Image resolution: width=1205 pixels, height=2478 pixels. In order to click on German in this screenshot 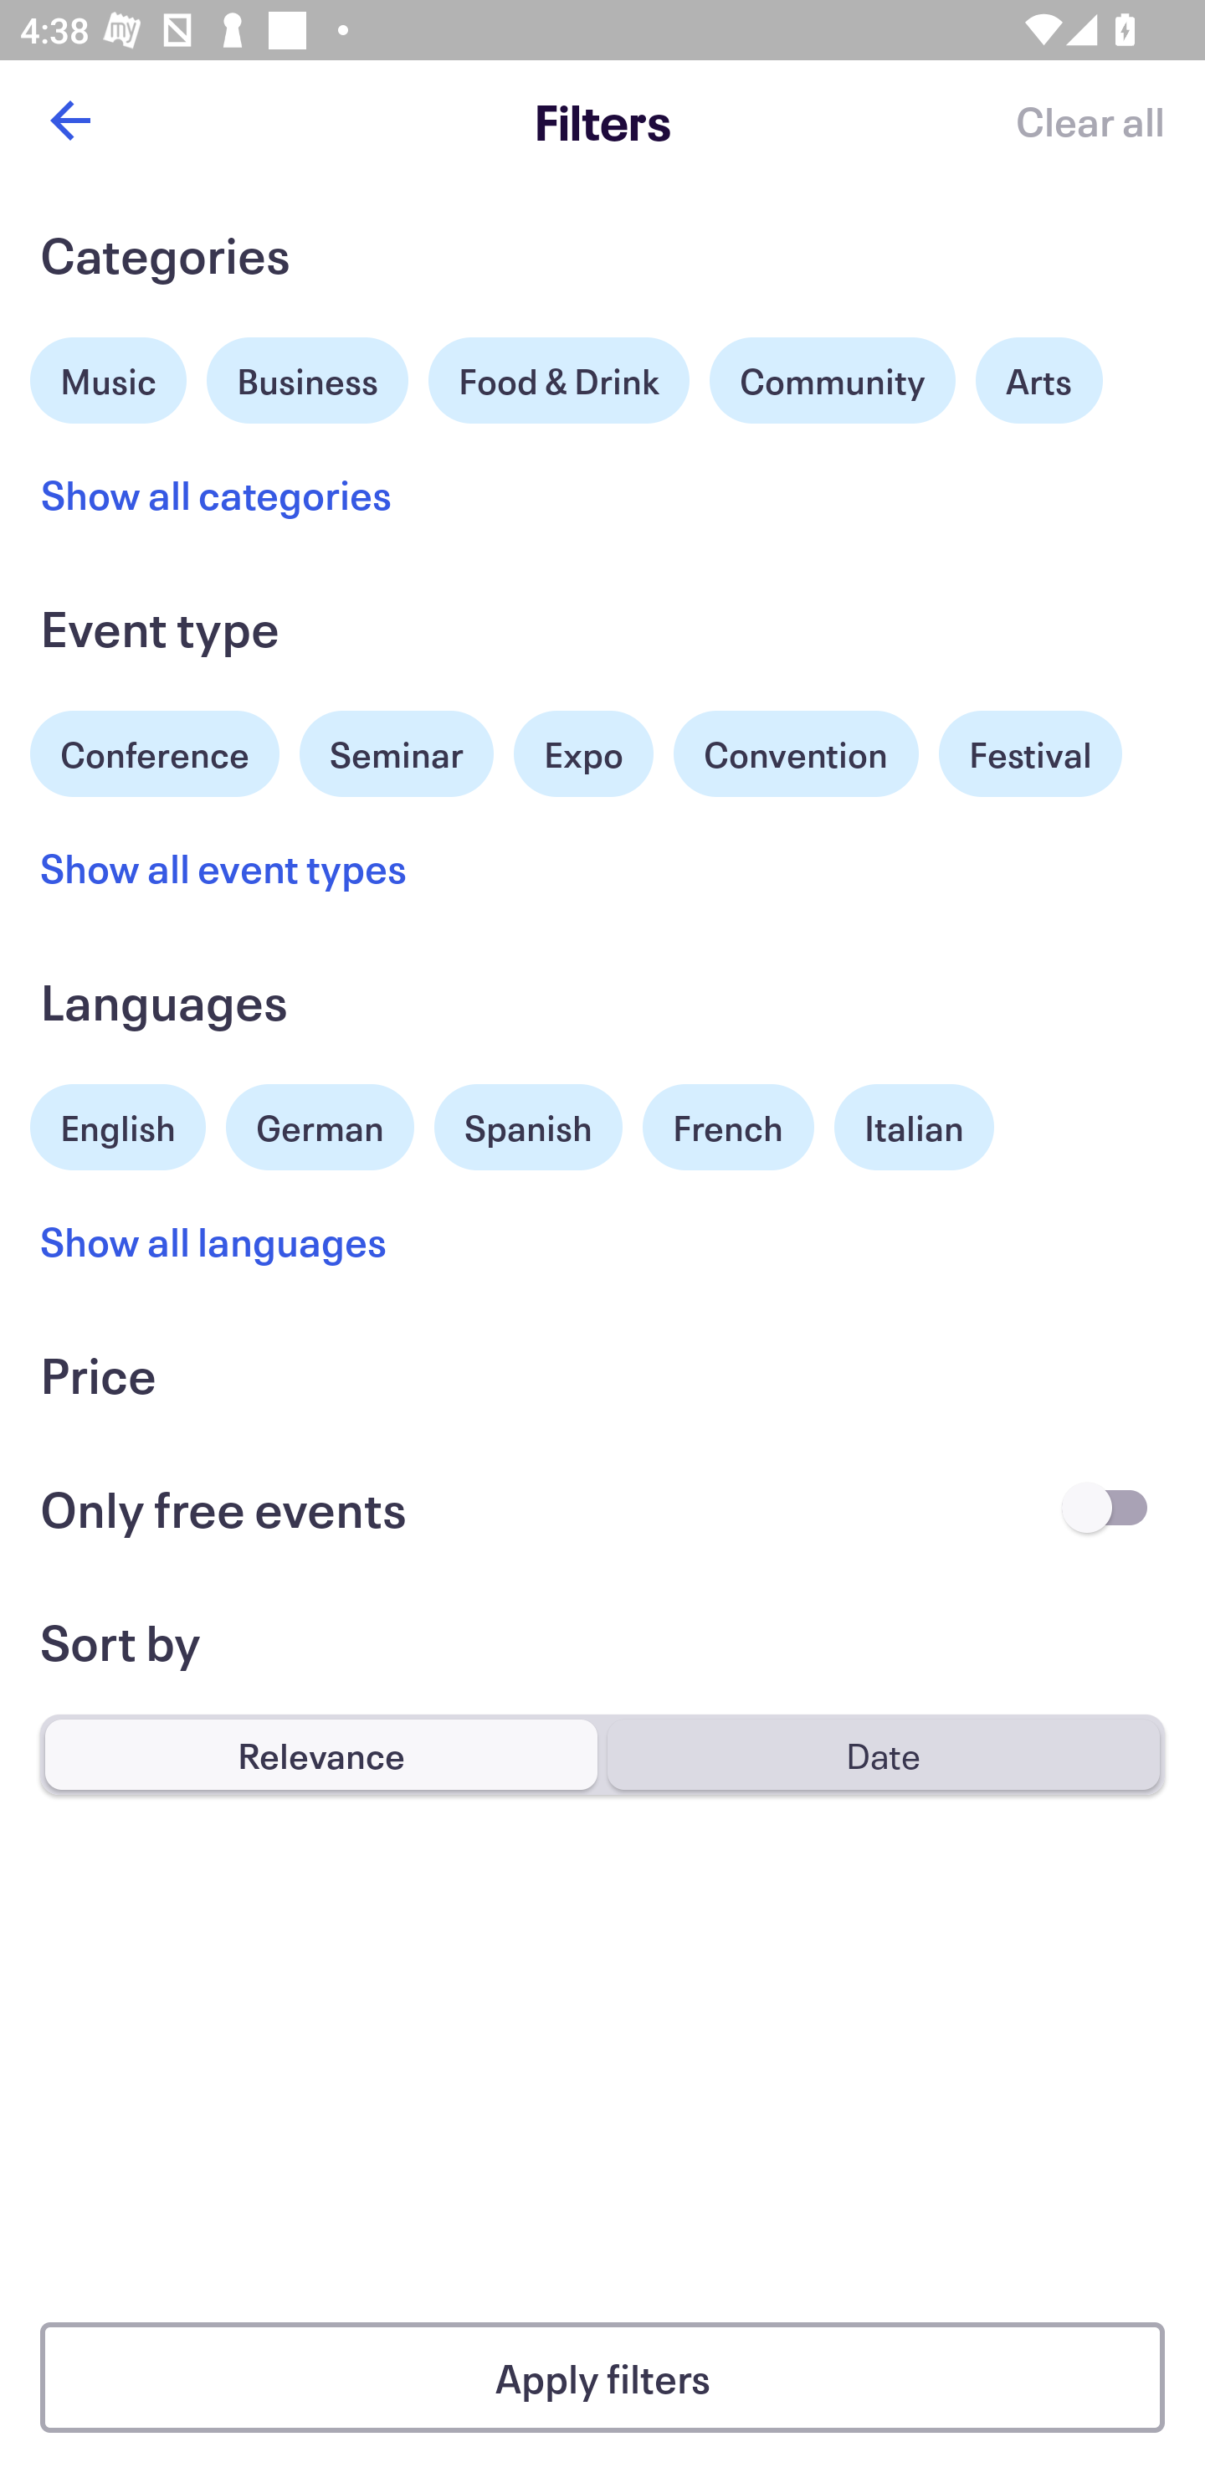, I will do `click(320, 1123)`.